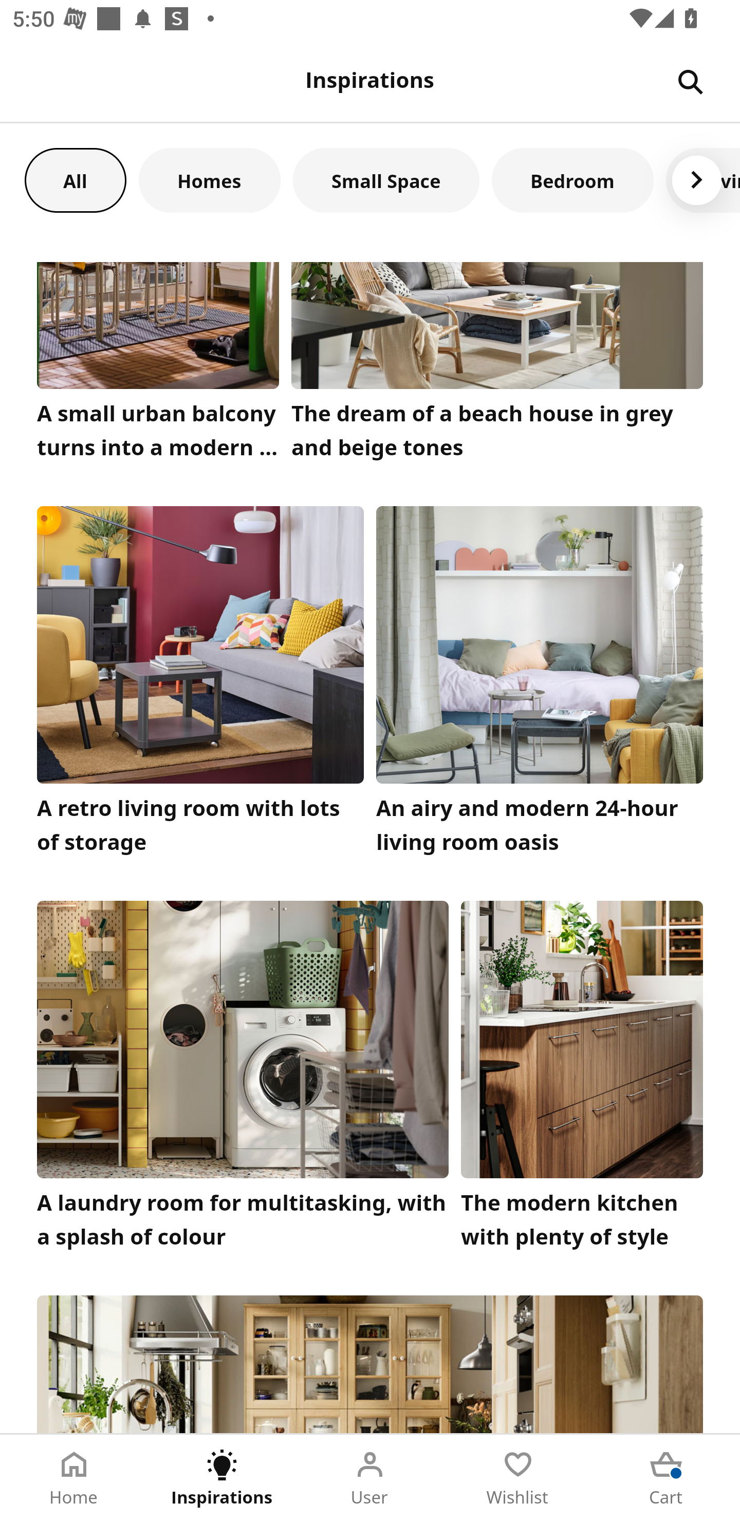 The height and width of the screenshot is (1521, 740). I want to click on Inspirations
Tab 2 of 5, so click(222, 1478).